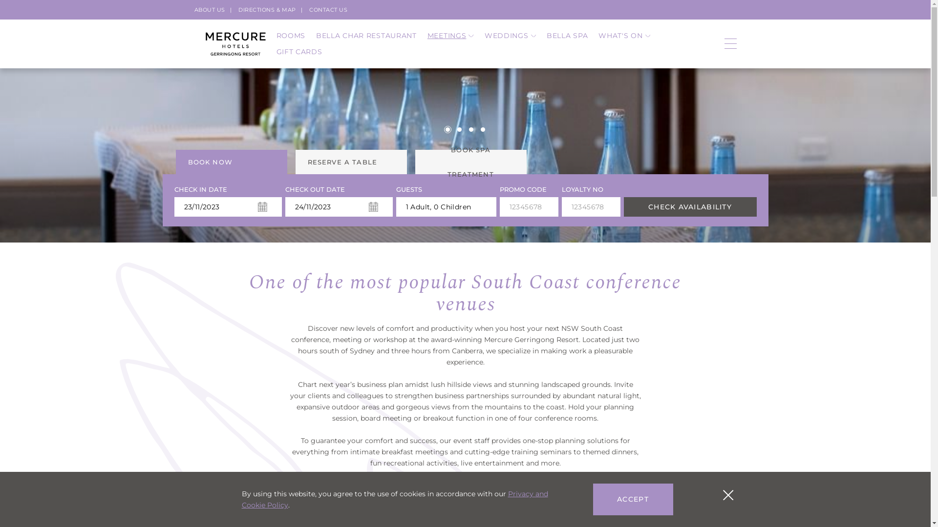 The height and width of the screenshot is (527, 938). I want to click on ABOUT US, so click(210, 10).